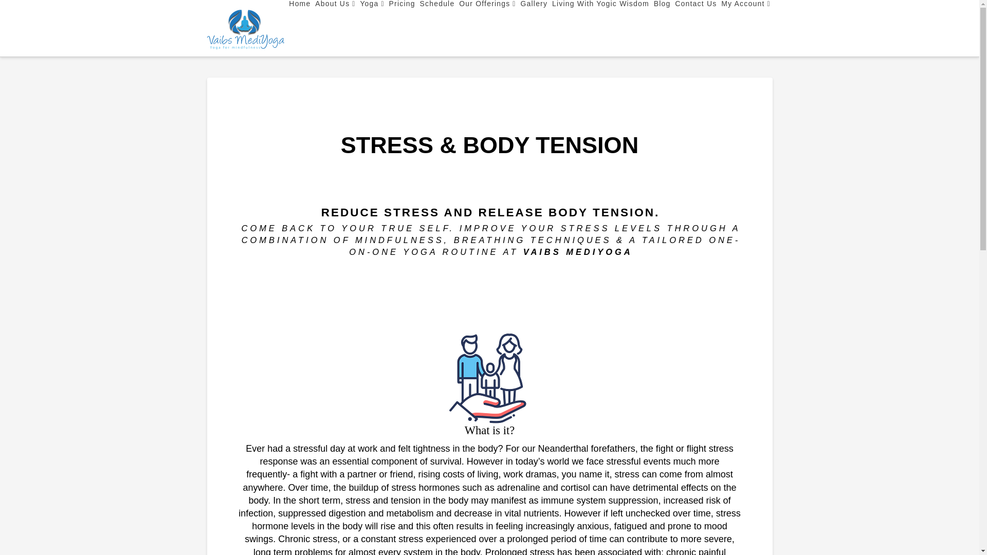 This screenshot has width=987, height=555. I want to click on My Account, so click(745, 28).